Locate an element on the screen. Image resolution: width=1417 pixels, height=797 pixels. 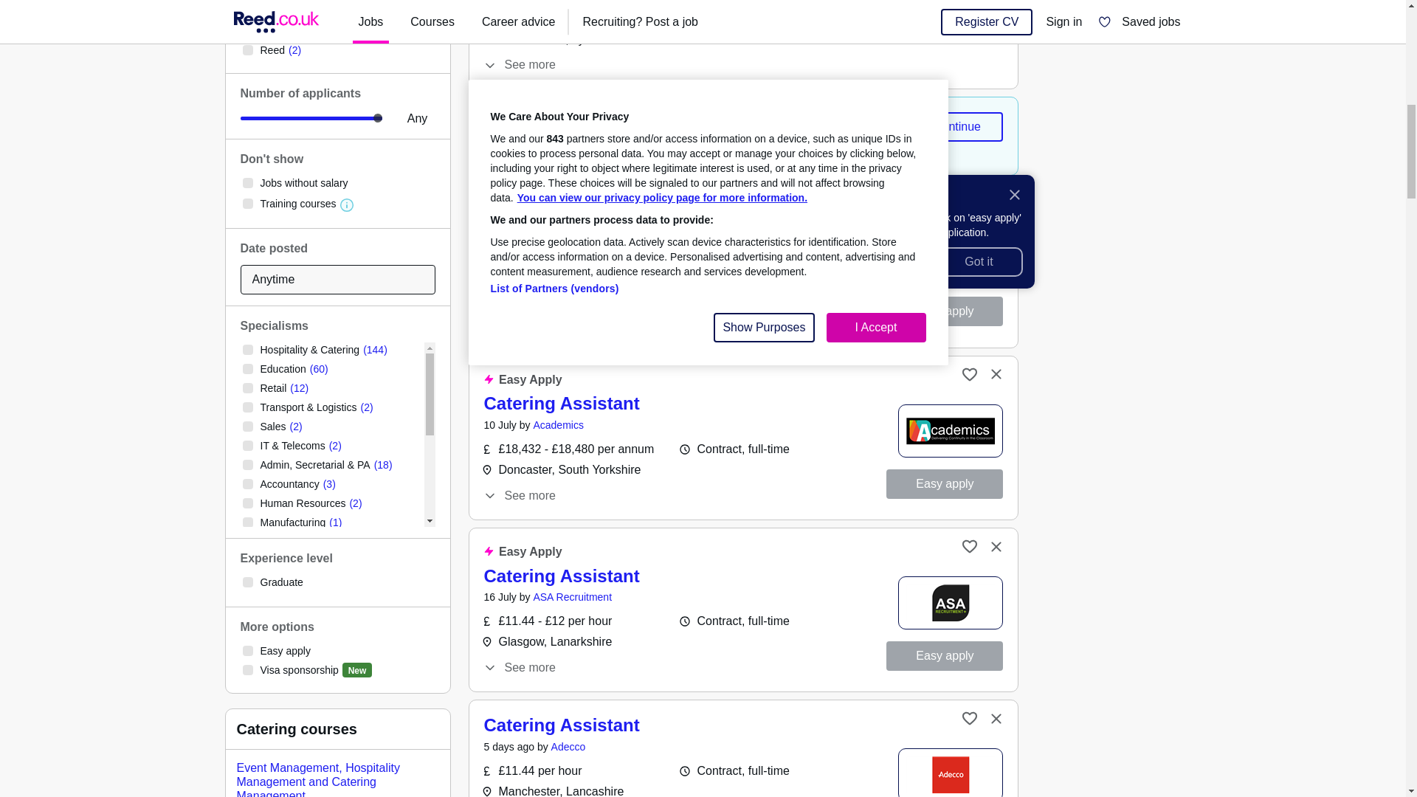
on is located at coordinates (246, 388).